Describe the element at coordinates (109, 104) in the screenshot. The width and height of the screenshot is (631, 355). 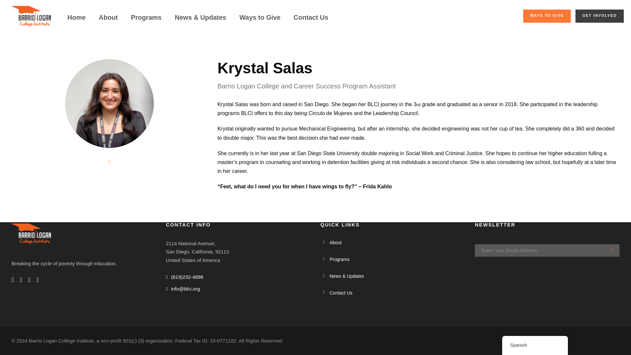
I see `Krystal Salas` at that location.